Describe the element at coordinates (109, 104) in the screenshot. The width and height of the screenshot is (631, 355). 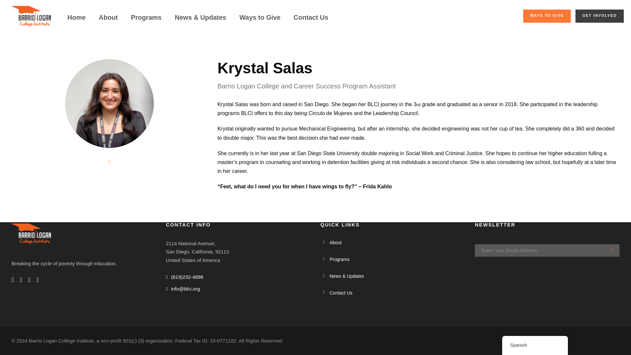
I see `Krystal Salas` at that location.